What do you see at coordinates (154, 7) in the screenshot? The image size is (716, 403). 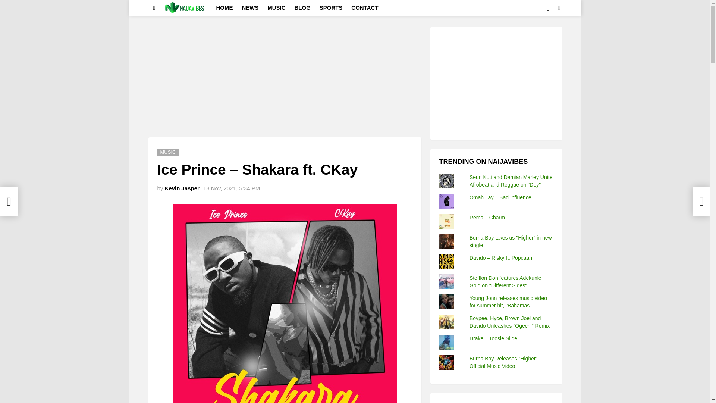 I see `Menu` at bounding box center [154, 7].